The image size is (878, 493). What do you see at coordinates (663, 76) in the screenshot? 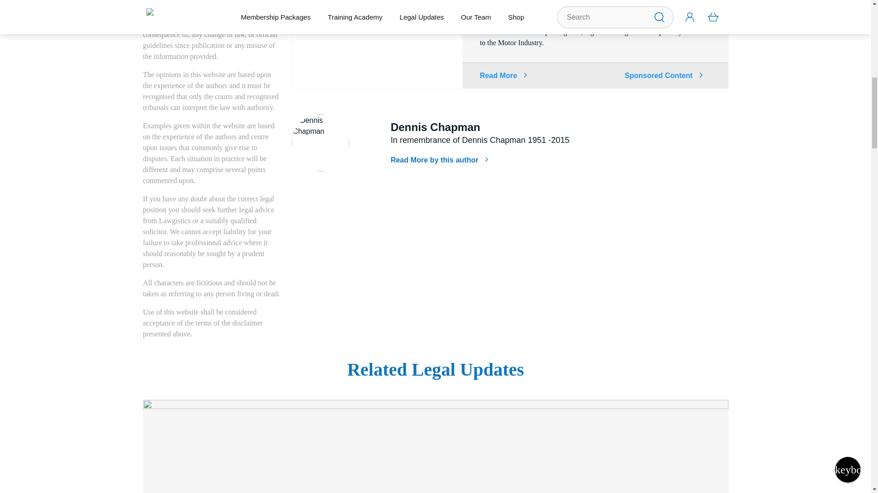
I see `Sponsored Content` at bounding box center [663, 76].